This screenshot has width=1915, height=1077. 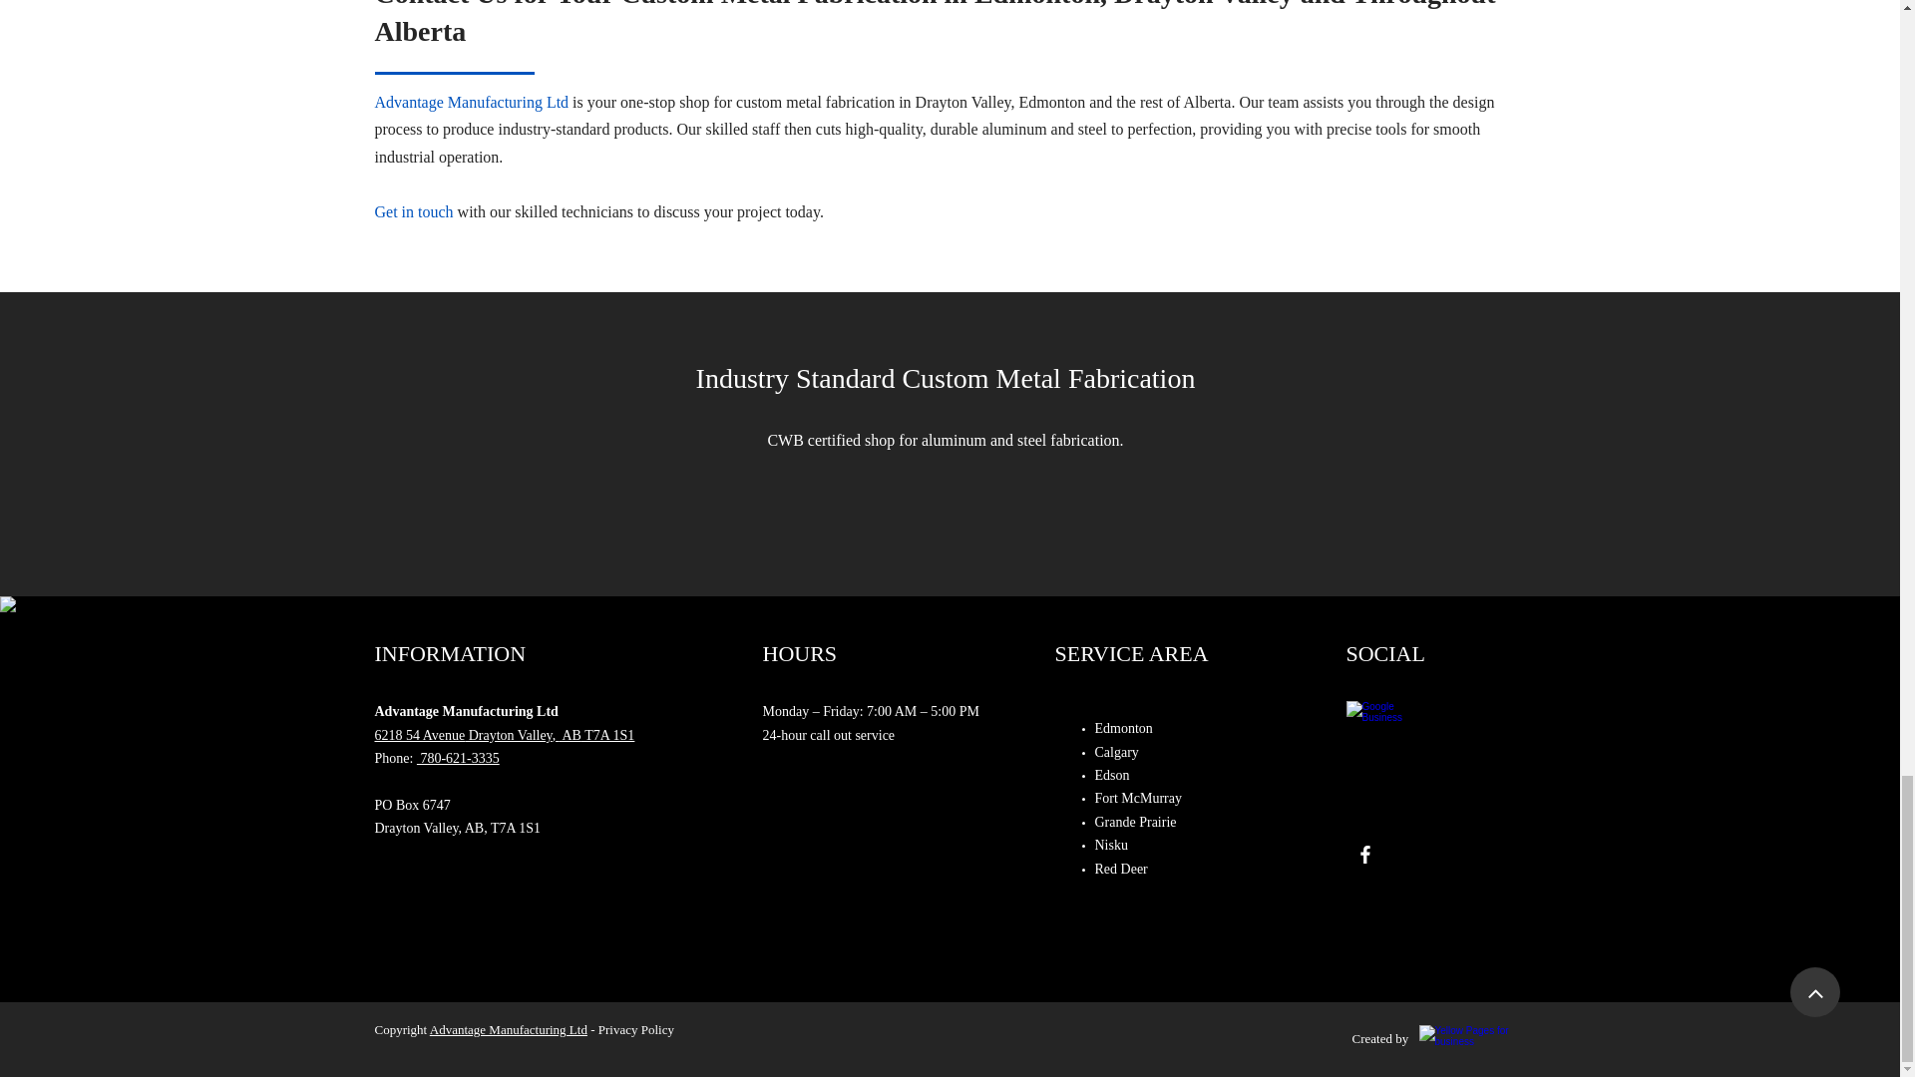 I want to click on 780-621-3335, so click(x=459, y=758).